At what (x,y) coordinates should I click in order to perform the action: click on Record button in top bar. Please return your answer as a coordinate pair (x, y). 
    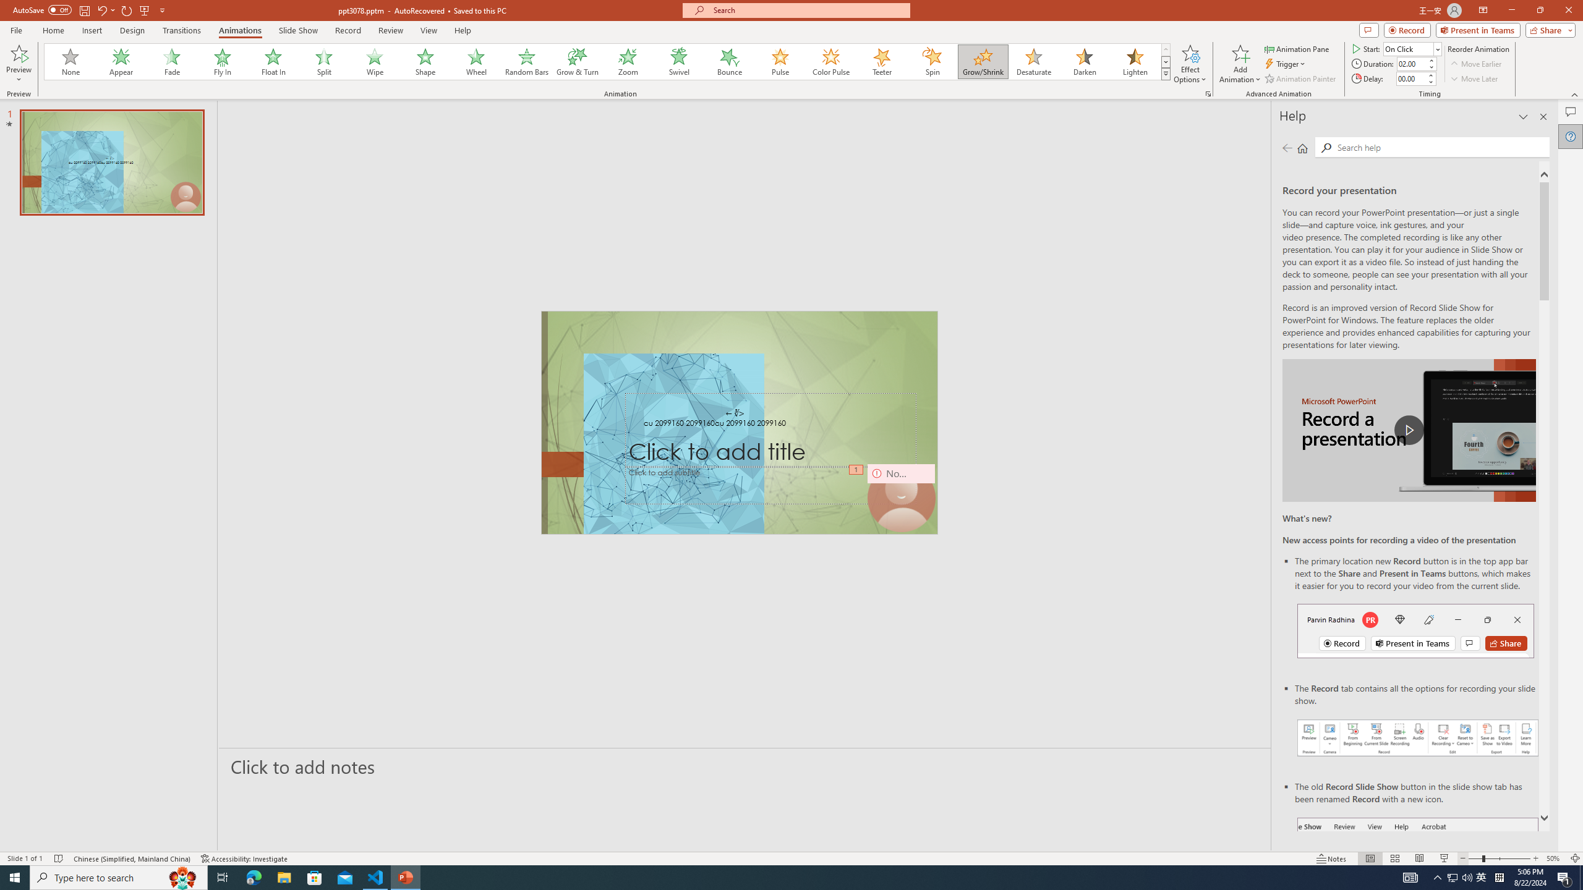
    Looking at the image, I should click on (1416, 630).